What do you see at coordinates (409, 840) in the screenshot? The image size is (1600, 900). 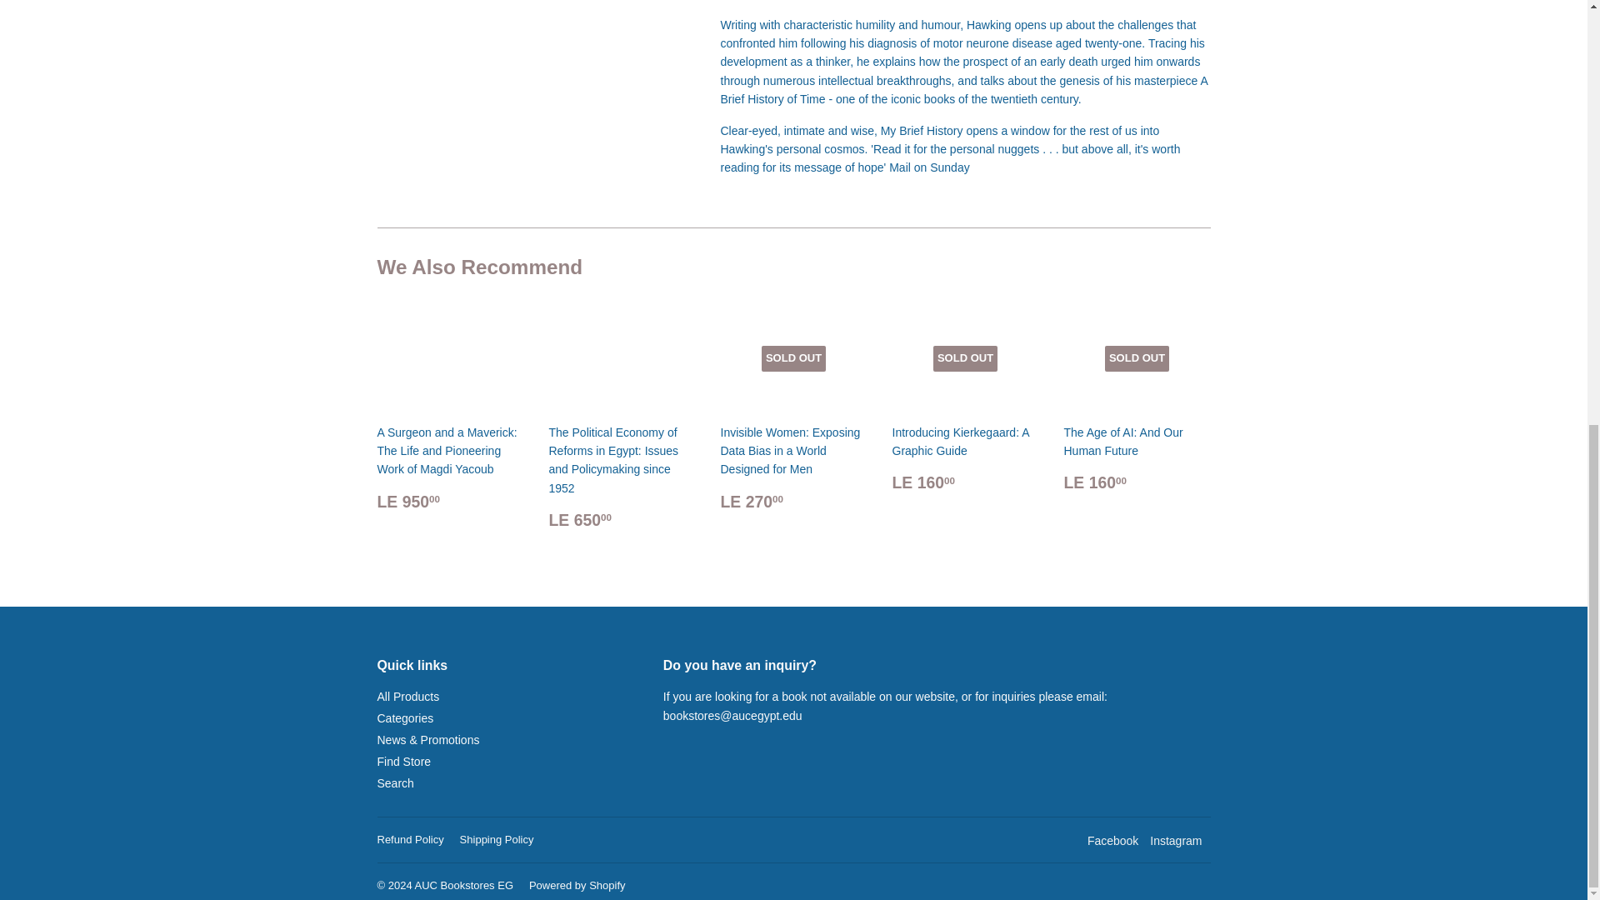 I see `Refund Policy` at bounding box center [409, 840].